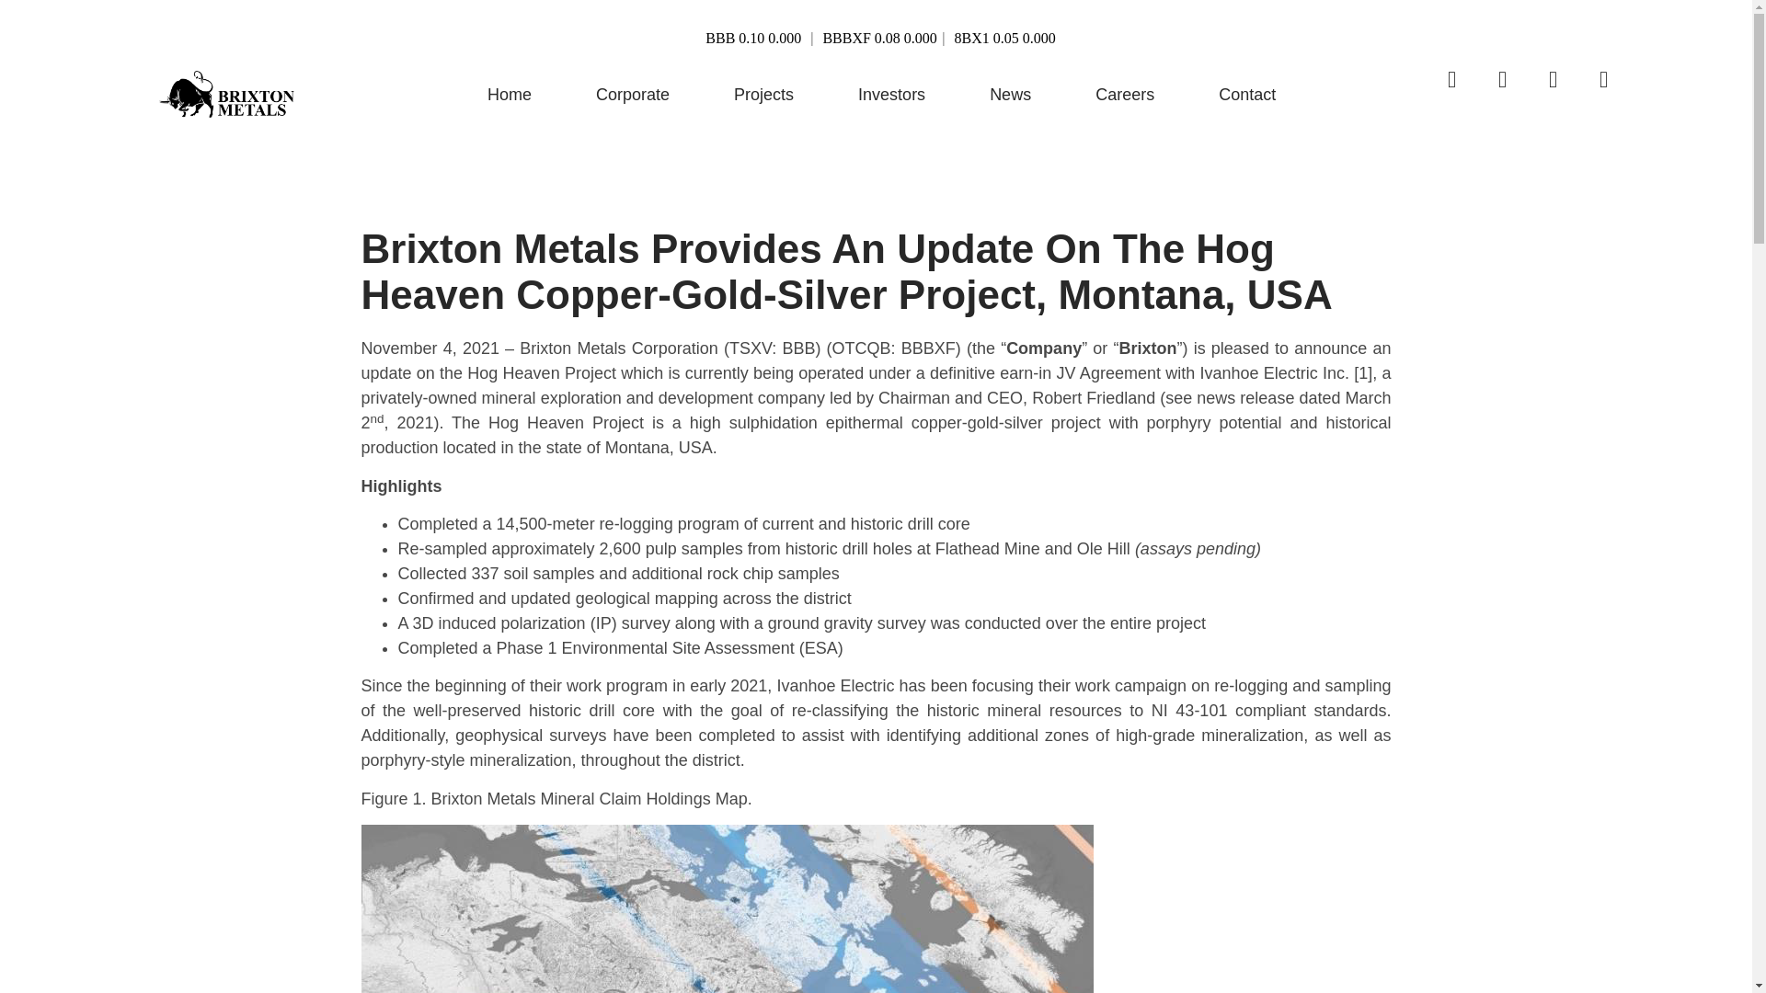  Describe the element at coordinates (633, 94) in the screenshot. I see `Corporate` at that location.